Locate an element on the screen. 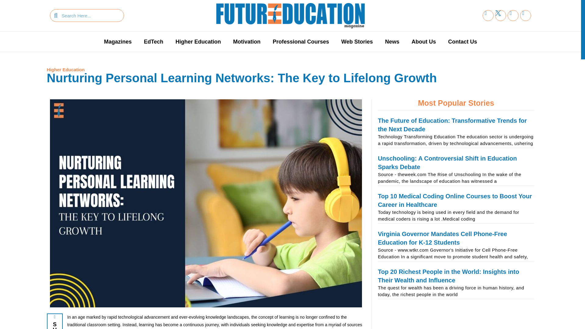  EdTech is located at coordinates (154, 41).